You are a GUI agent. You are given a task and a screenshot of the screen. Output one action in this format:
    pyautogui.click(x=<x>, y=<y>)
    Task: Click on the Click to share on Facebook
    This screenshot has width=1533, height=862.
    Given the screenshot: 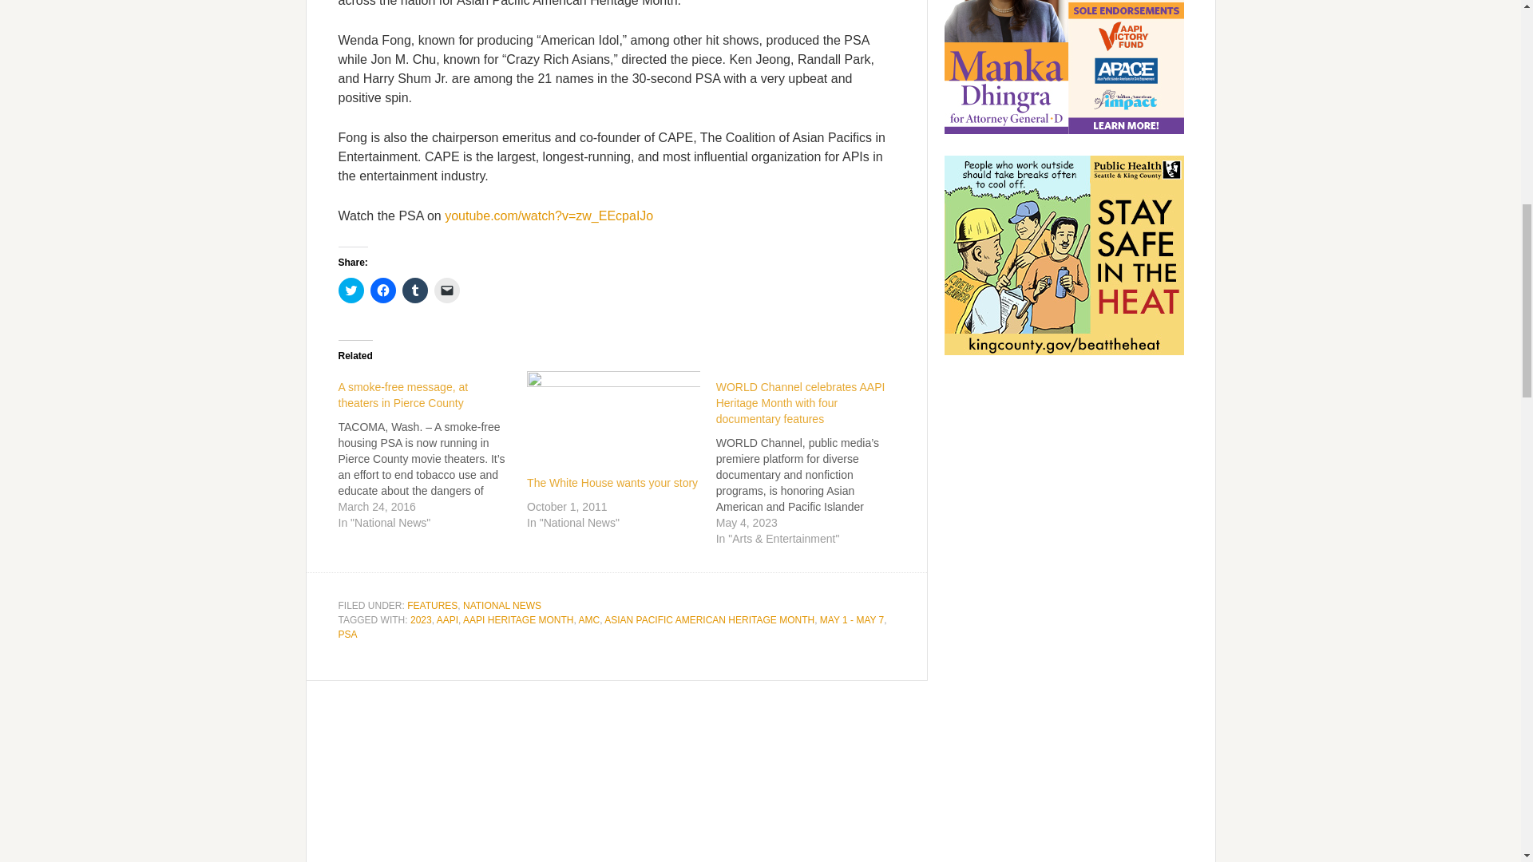 What is the action you would take?
    pyautogui.click(x=383, y=291)
    